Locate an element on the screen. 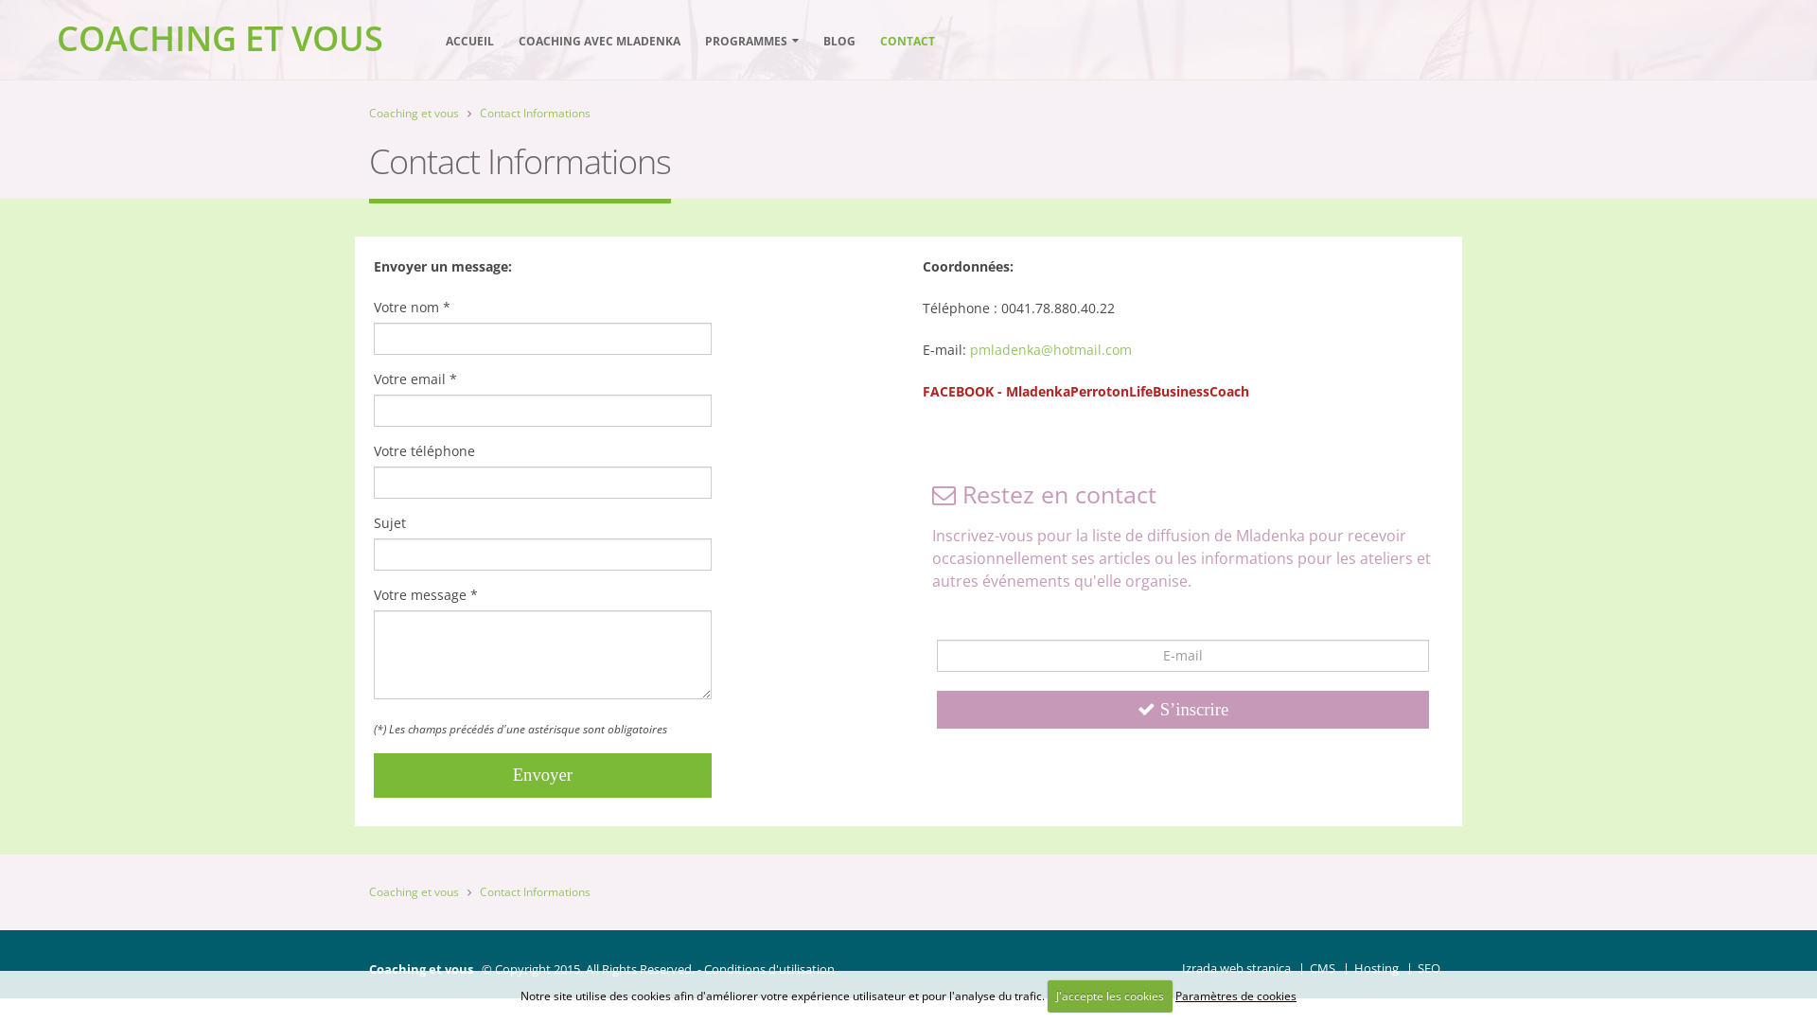 The image size is (1817, 1022). Contact Informations is located at coordinates (535, 114).